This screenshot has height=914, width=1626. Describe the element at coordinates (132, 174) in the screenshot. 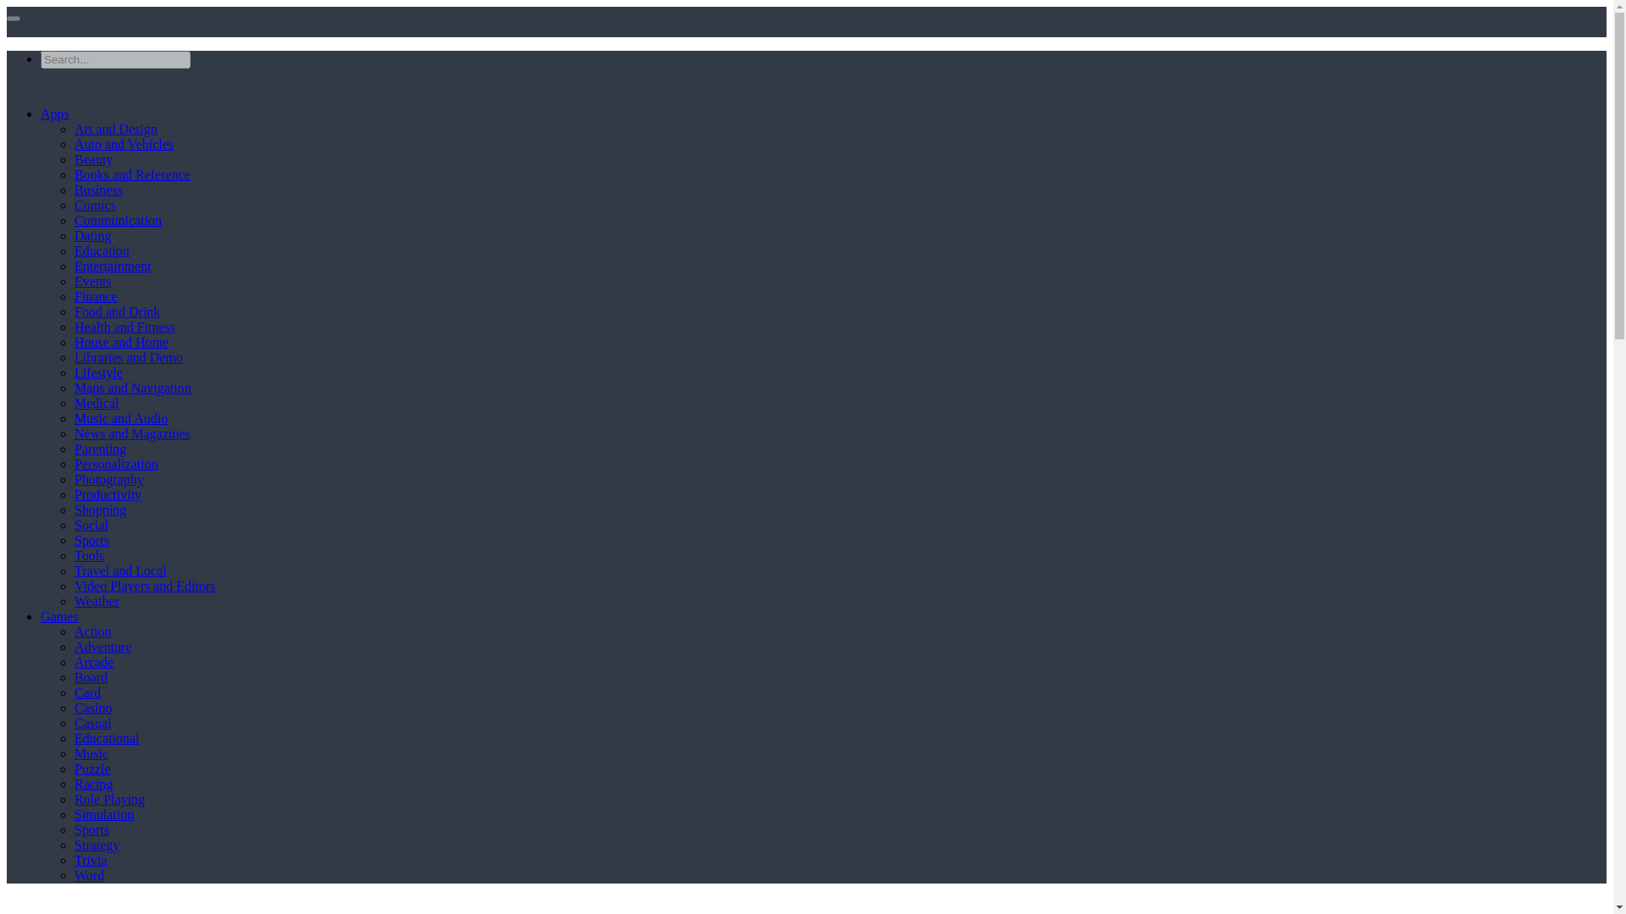

I see `Books and Reference` at that location.